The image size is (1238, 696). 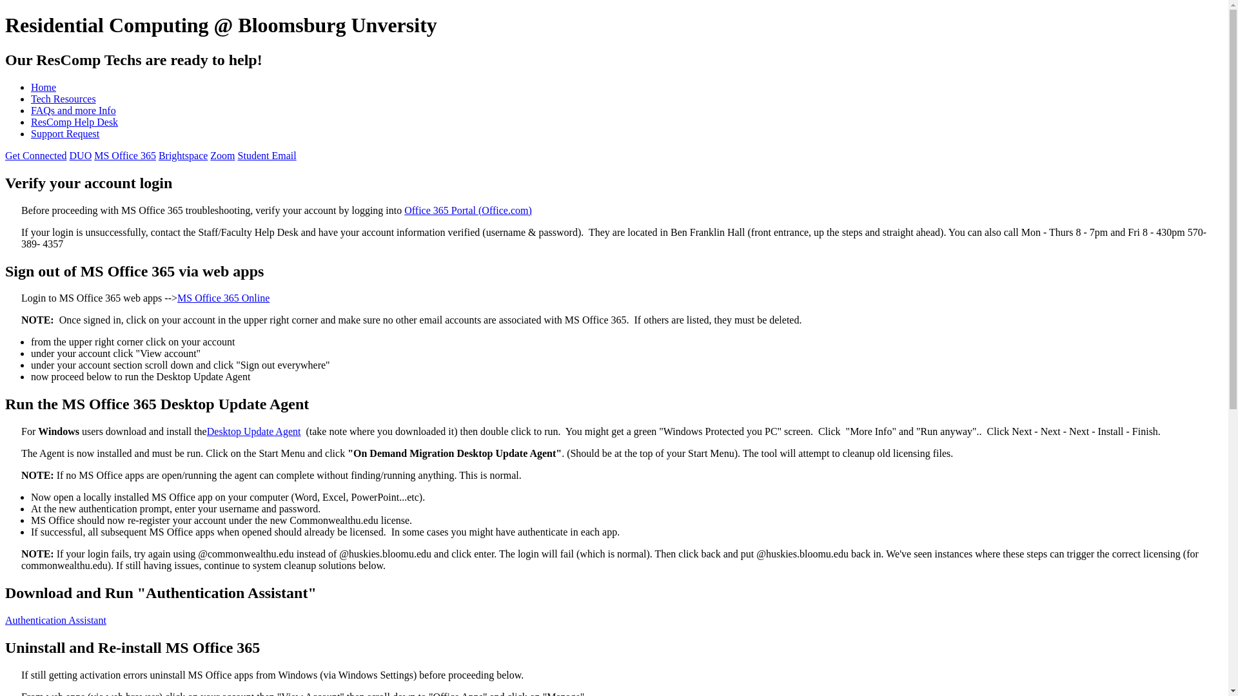 What do you see at coordinates (124, 155) in the screenshot?
I see `MS Office 365` at bounding box center [124, 155].